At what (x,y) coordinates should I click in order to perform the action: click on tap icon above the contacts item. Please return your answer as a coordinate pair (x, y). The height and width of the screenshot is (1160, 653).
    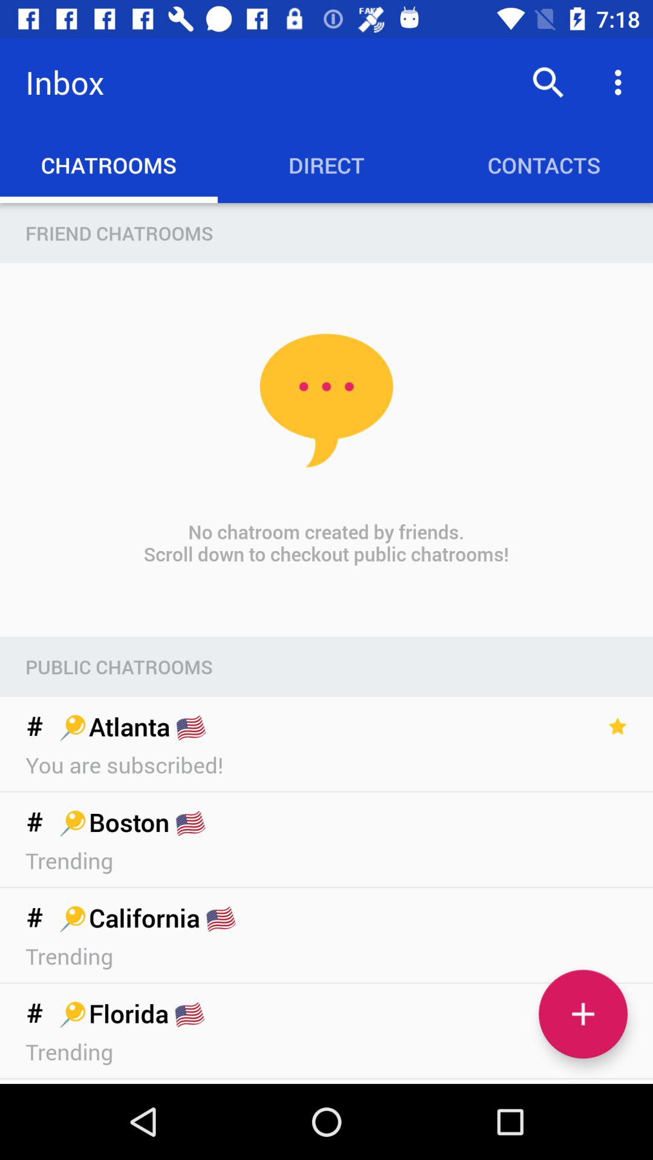
    Looking at the image, I should click on (622, 82).